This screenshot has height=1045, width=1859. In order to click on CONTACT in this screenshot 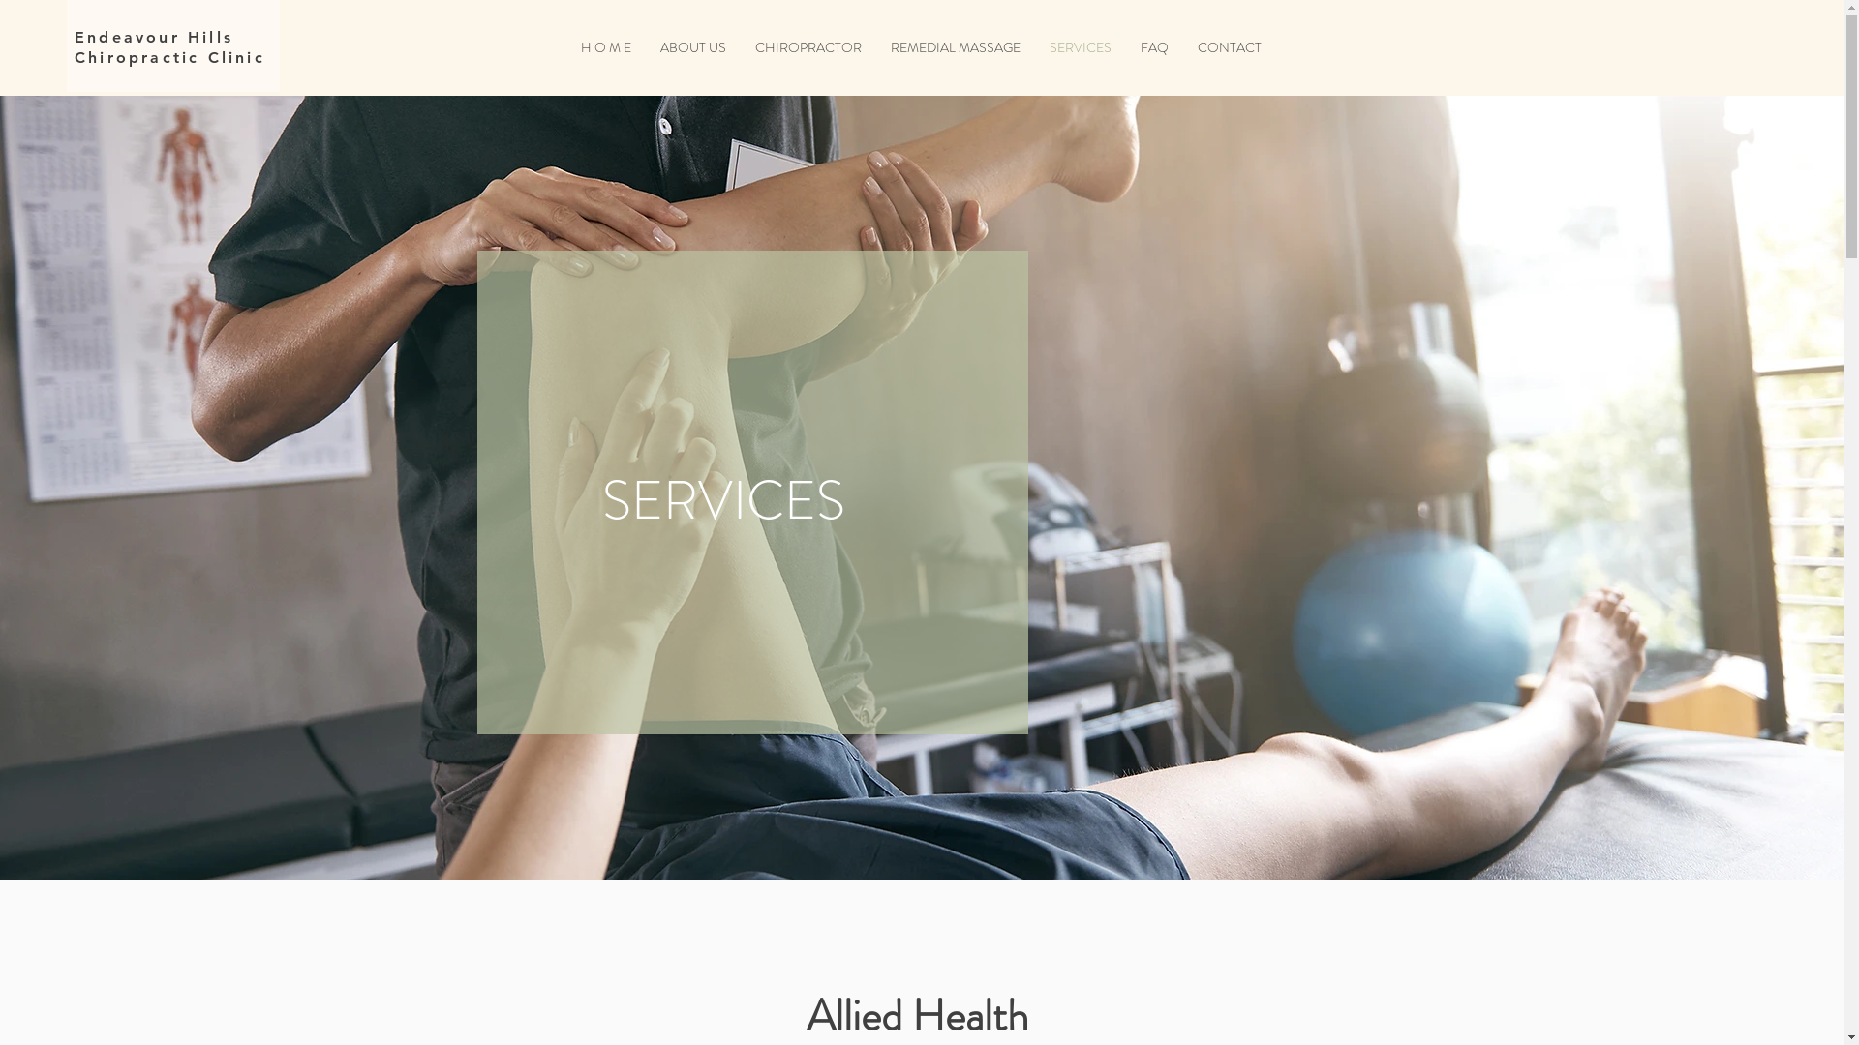, I will do `click(1230, 48)`.